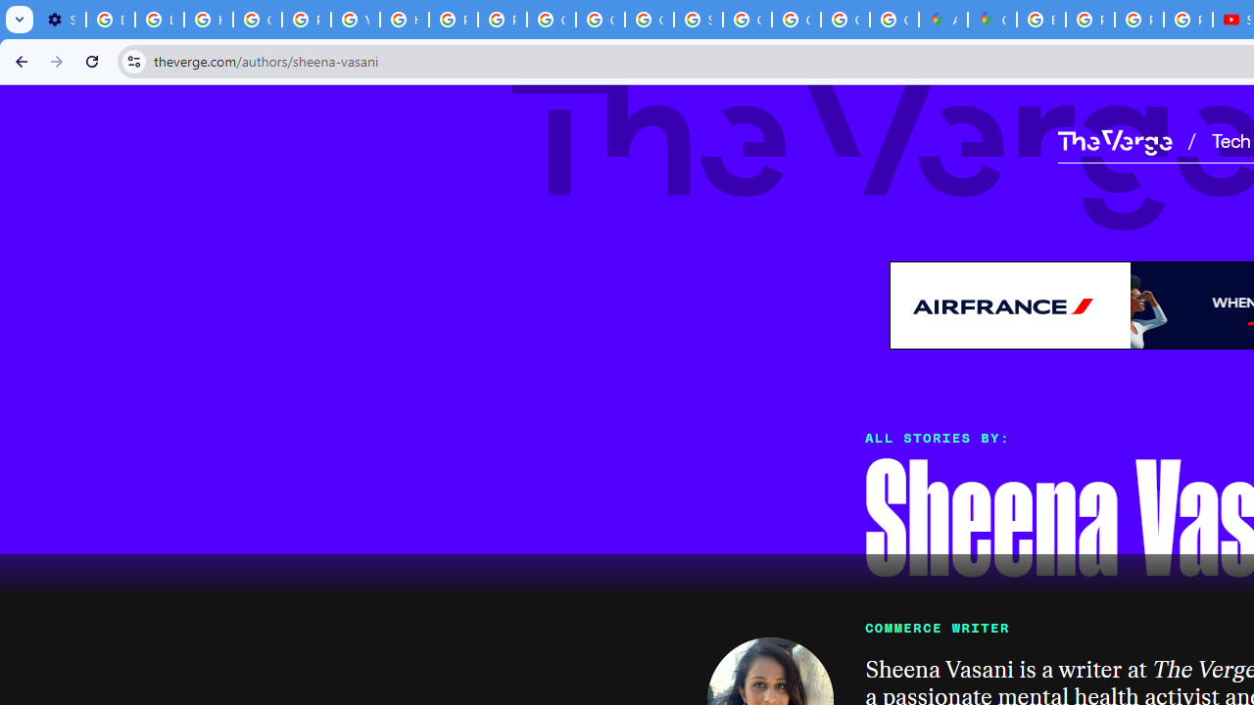 The height and width of the screenshot is (705, 1254). I want to click on Privacy Help Center - Policies Help, so click(1089, 20).